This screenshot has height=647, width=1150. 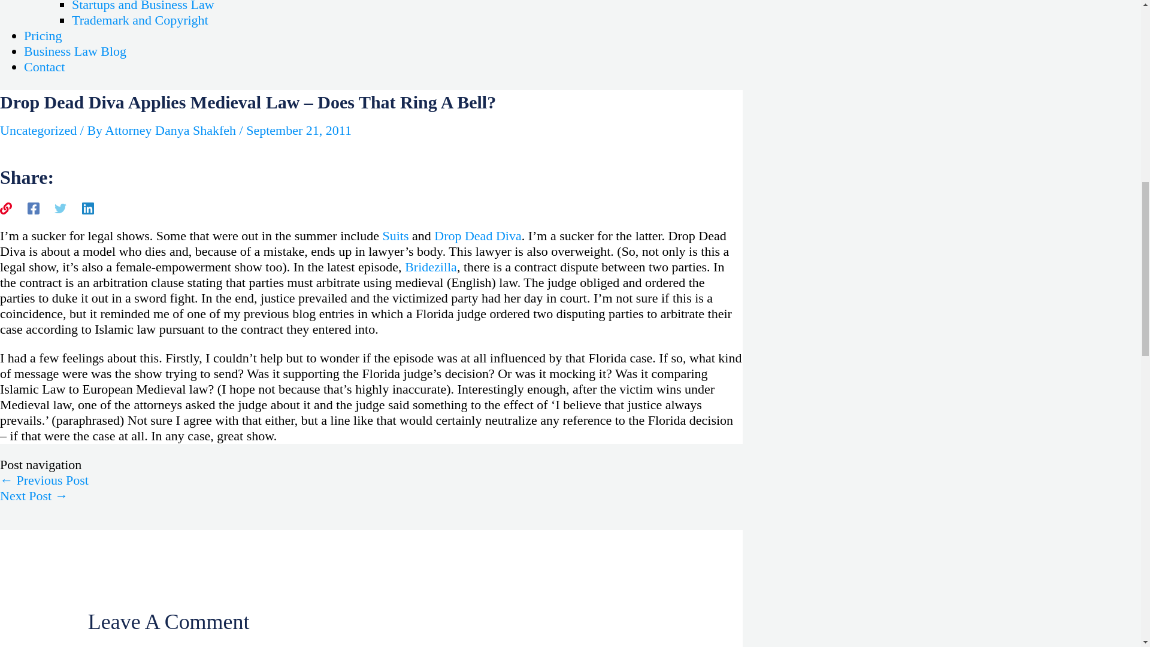 What do you see at coordinates (171, 131) in the screenshot?
I see `Attorney Danya Shakfeh` at bounding box center [171, 131].